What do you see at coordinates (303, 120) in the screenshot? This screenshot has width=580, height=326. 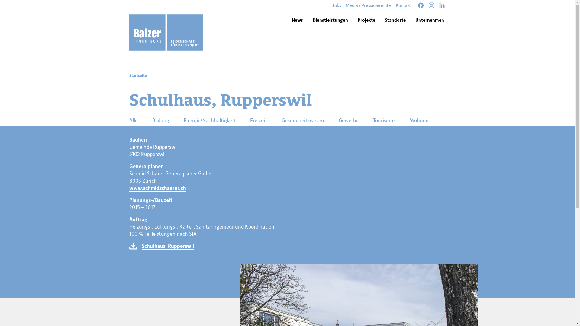 I see `Gesundheitswesen` at bounding box center [303, 120].